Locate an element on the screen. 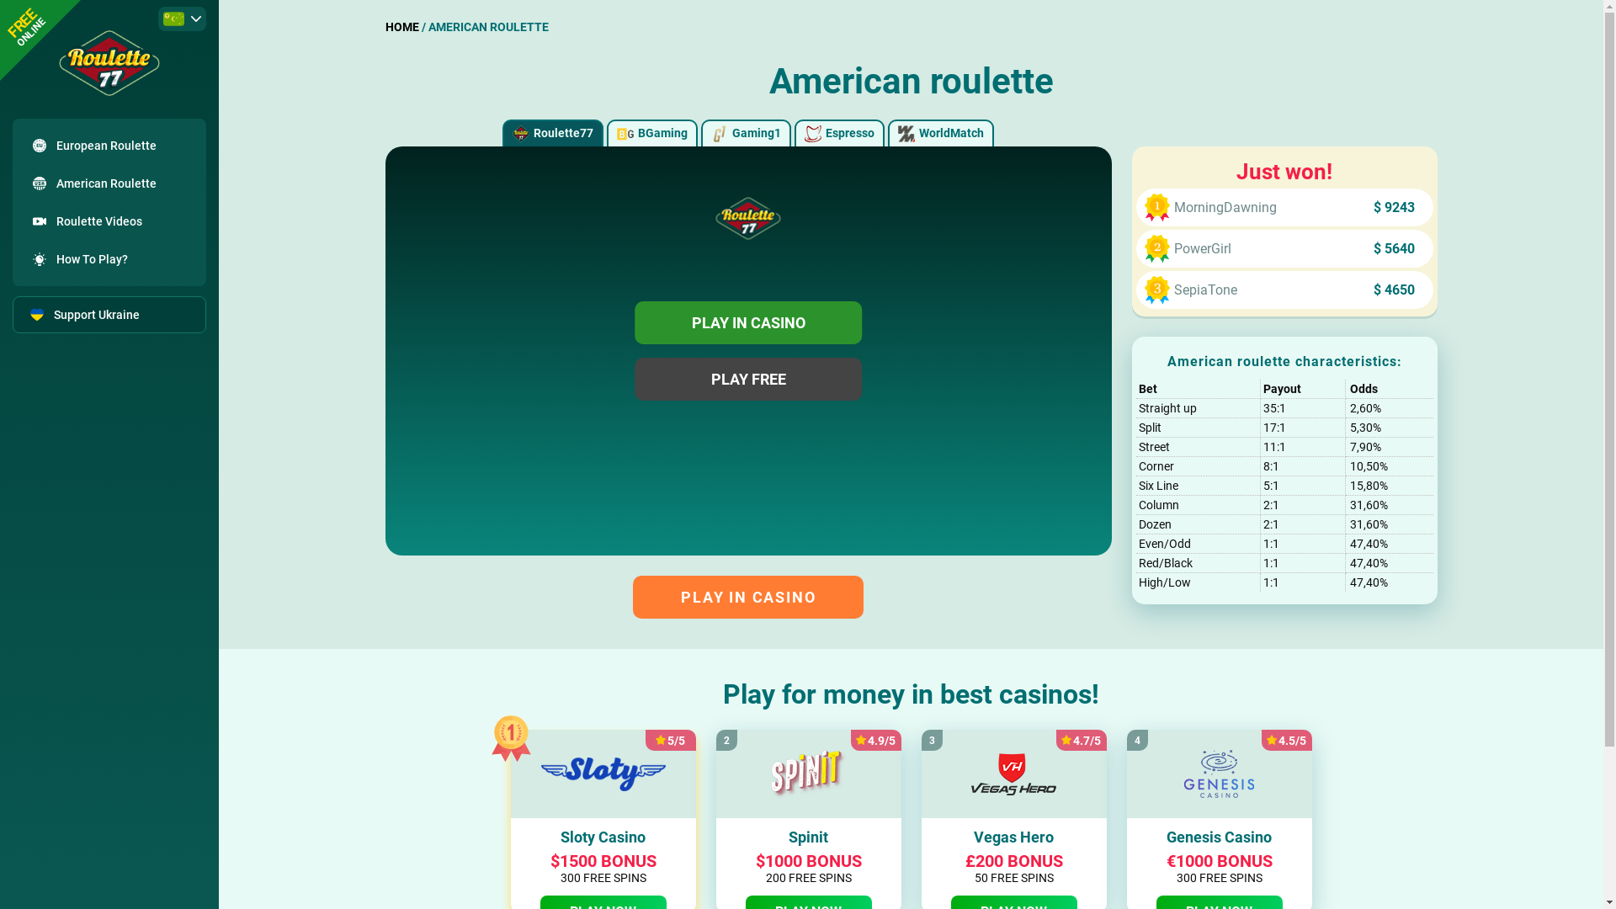  American Roulette is located at coordinates (109, 183).